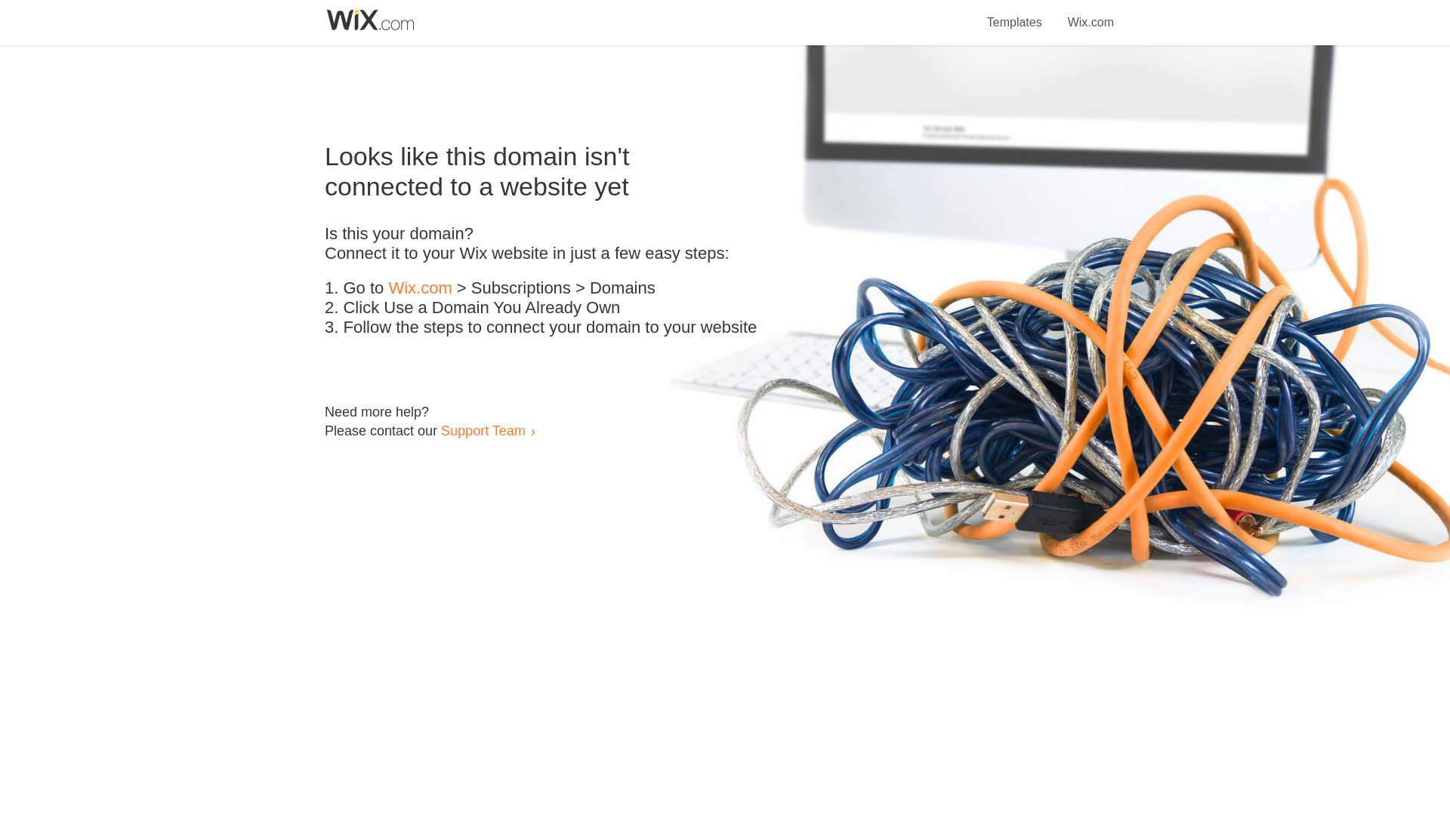 Image resolution: width=1450 pixels, height=815 pixels. I want to click on Wix.com, so click(420, 288).